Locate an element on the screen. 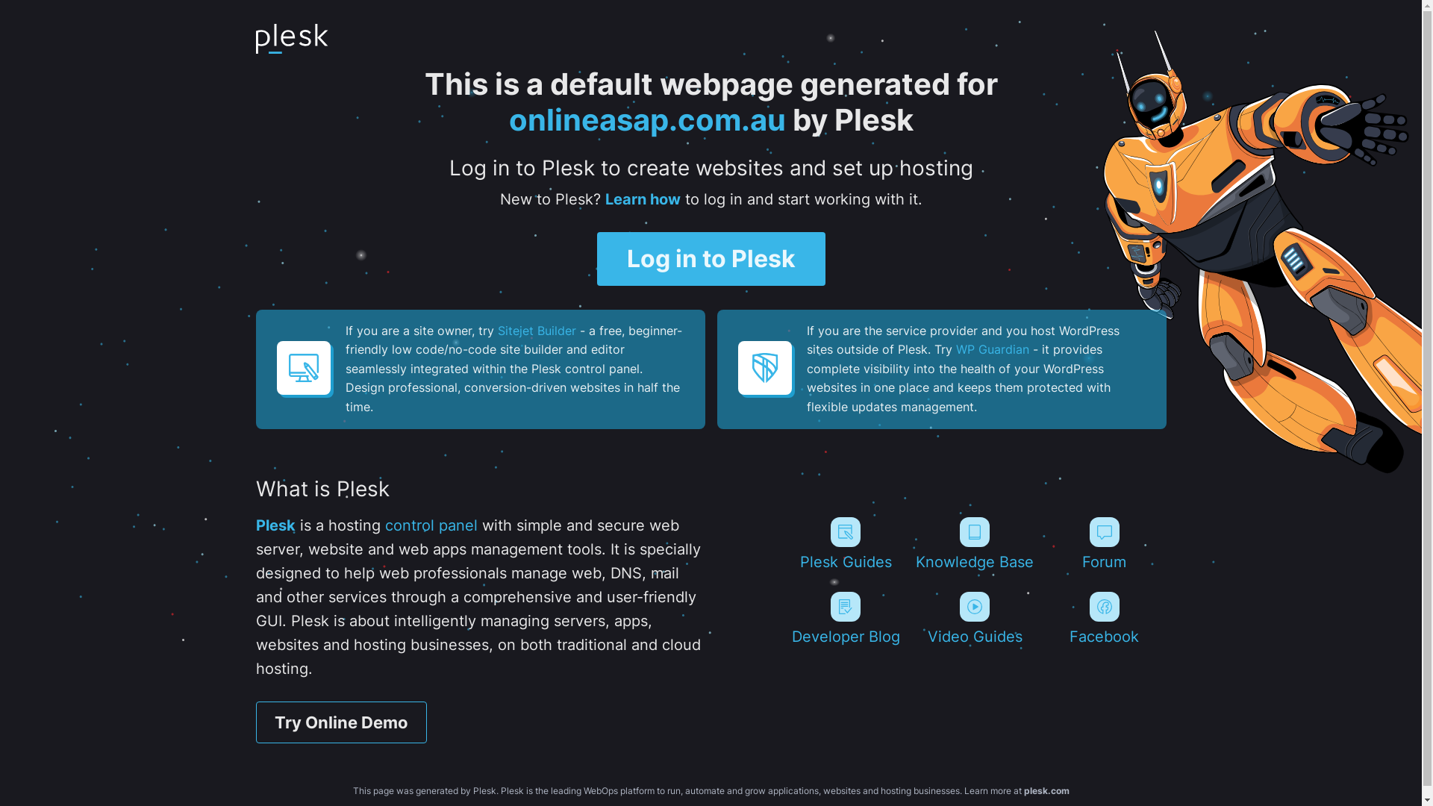 The height and width of the screenshot is (806, 1433). Sitejet Builder is located at coordinates (536, 331).